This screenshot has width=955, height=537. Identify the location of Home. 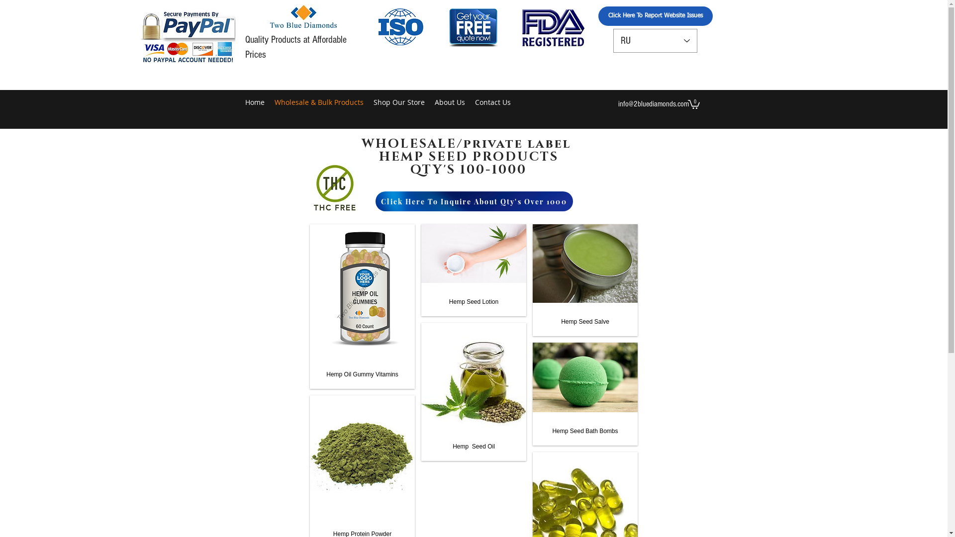
(255, 102).